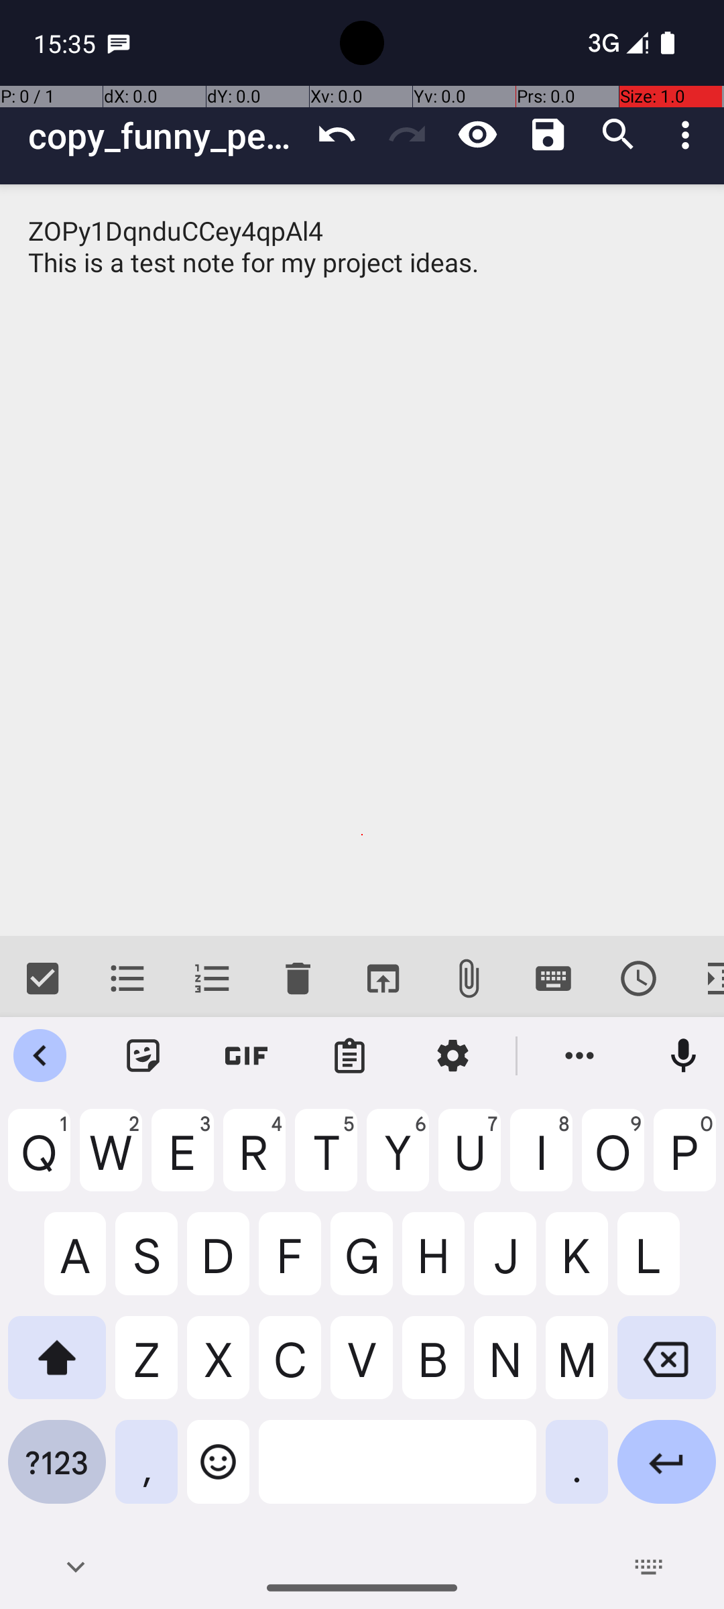 The width and height of the screenshot is (724, 1609). What do you see at coordinates (554, 979) in the screenshot?
I see `Special Key` at bounding box center [554, 979].